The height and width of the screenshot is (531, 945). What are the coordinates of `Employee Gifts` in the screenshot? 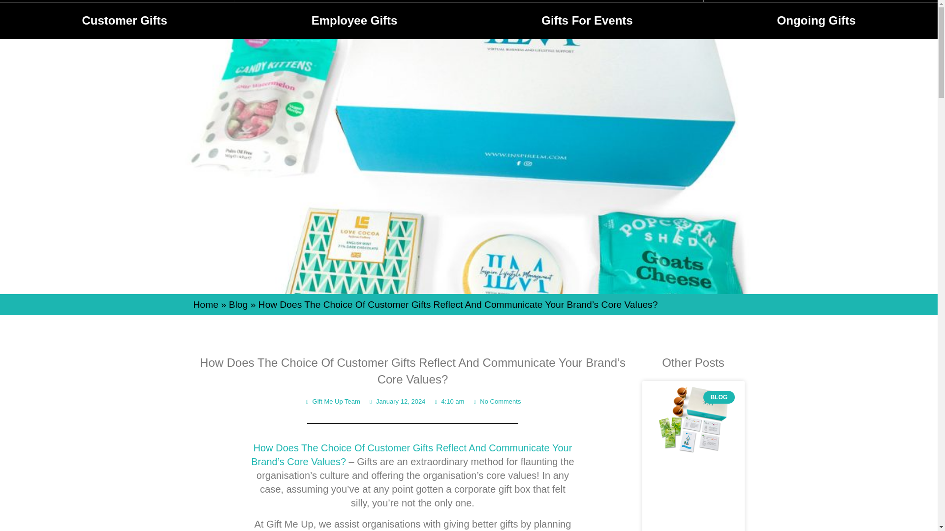 It's located at (354, 21).